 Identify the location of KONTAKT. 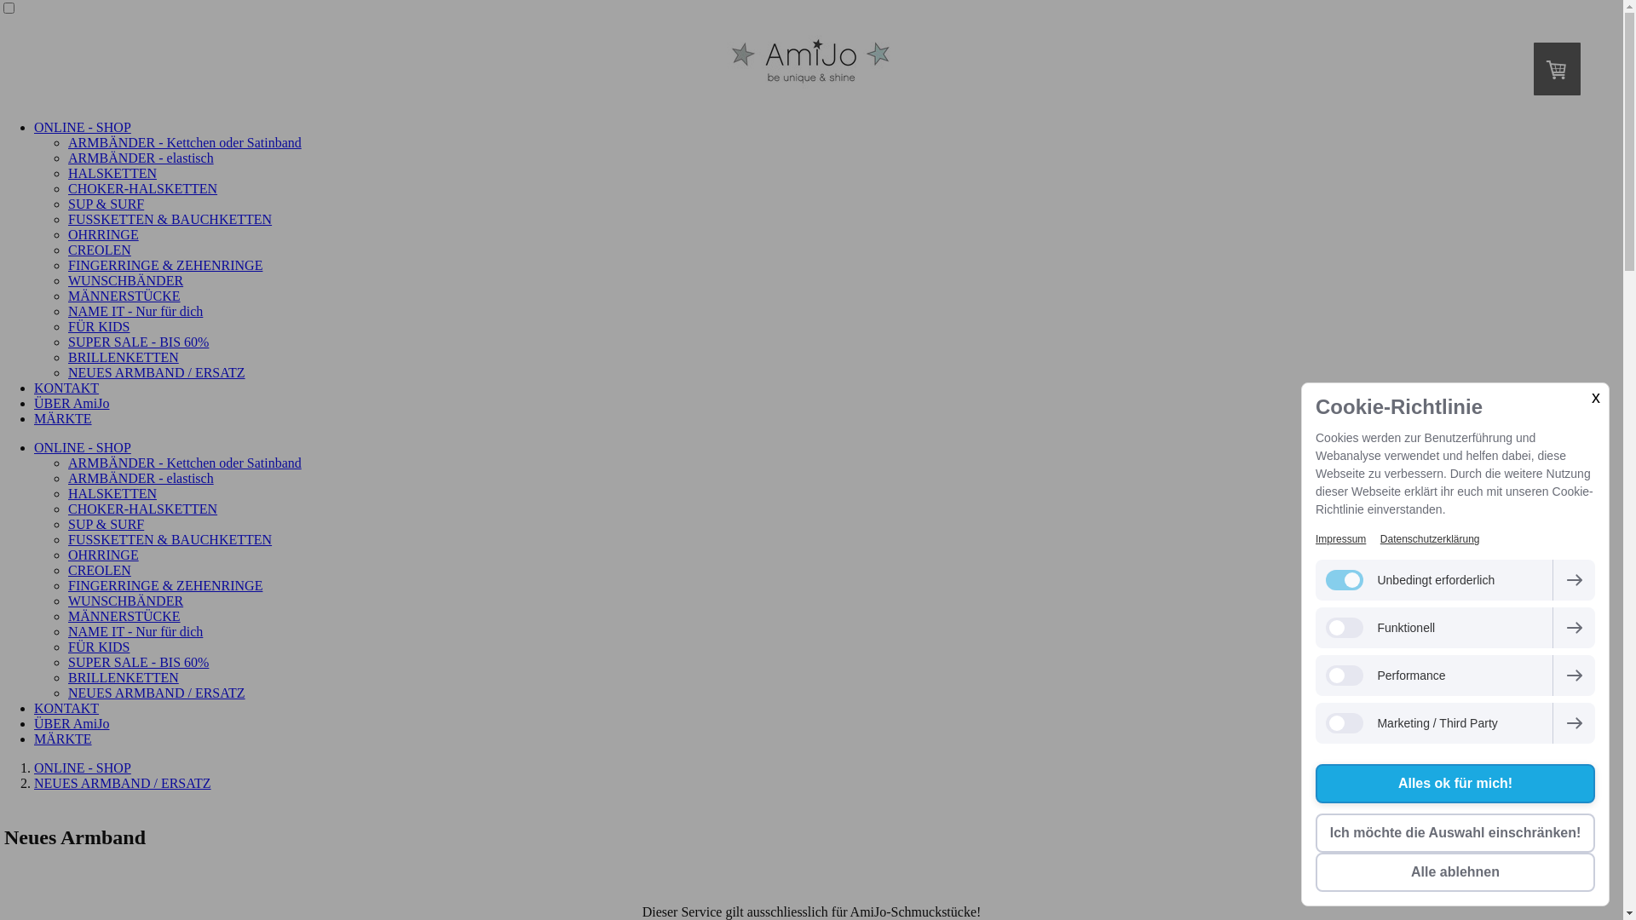
(66, 709).